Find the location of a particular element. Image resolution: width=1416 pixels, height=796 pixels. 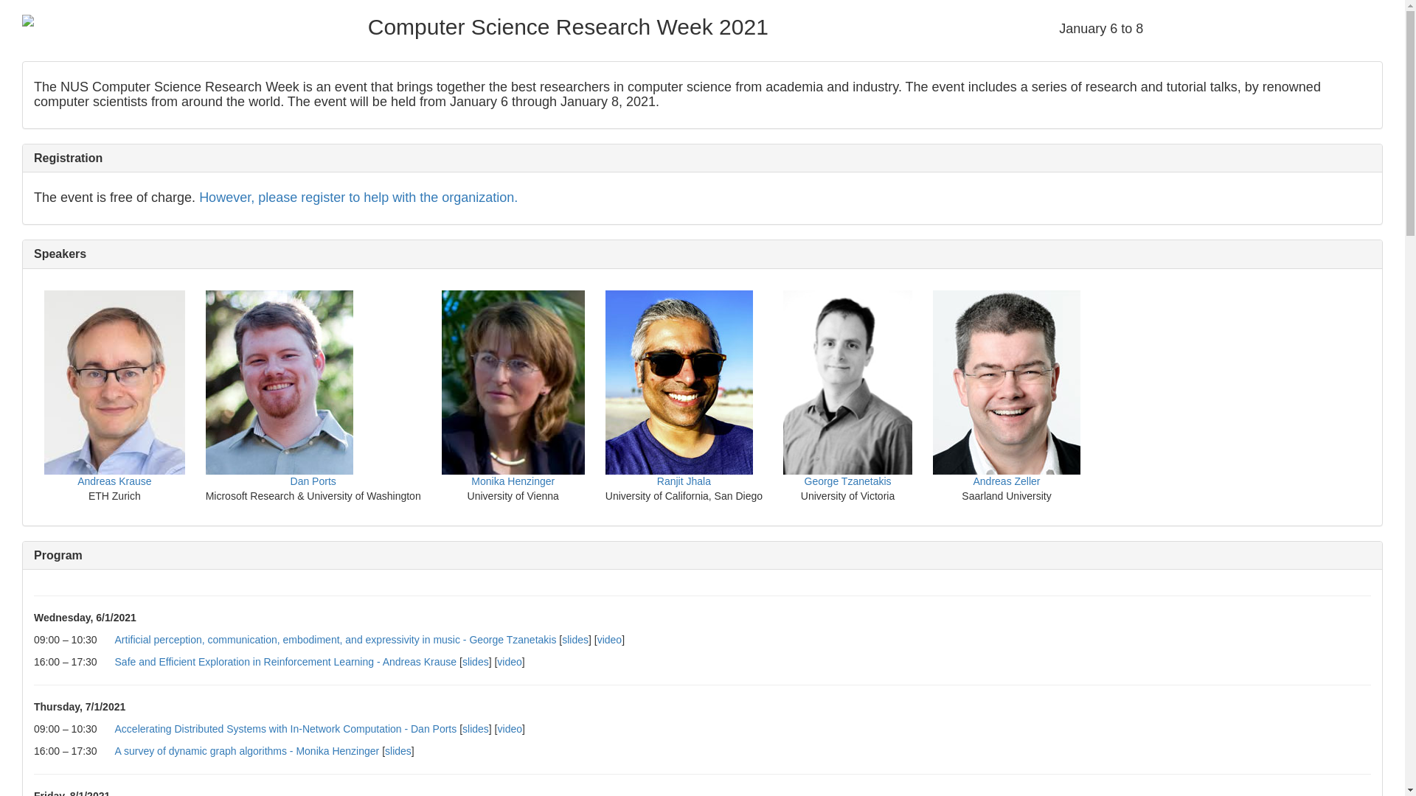

slides is located at coordinates (575, 639).